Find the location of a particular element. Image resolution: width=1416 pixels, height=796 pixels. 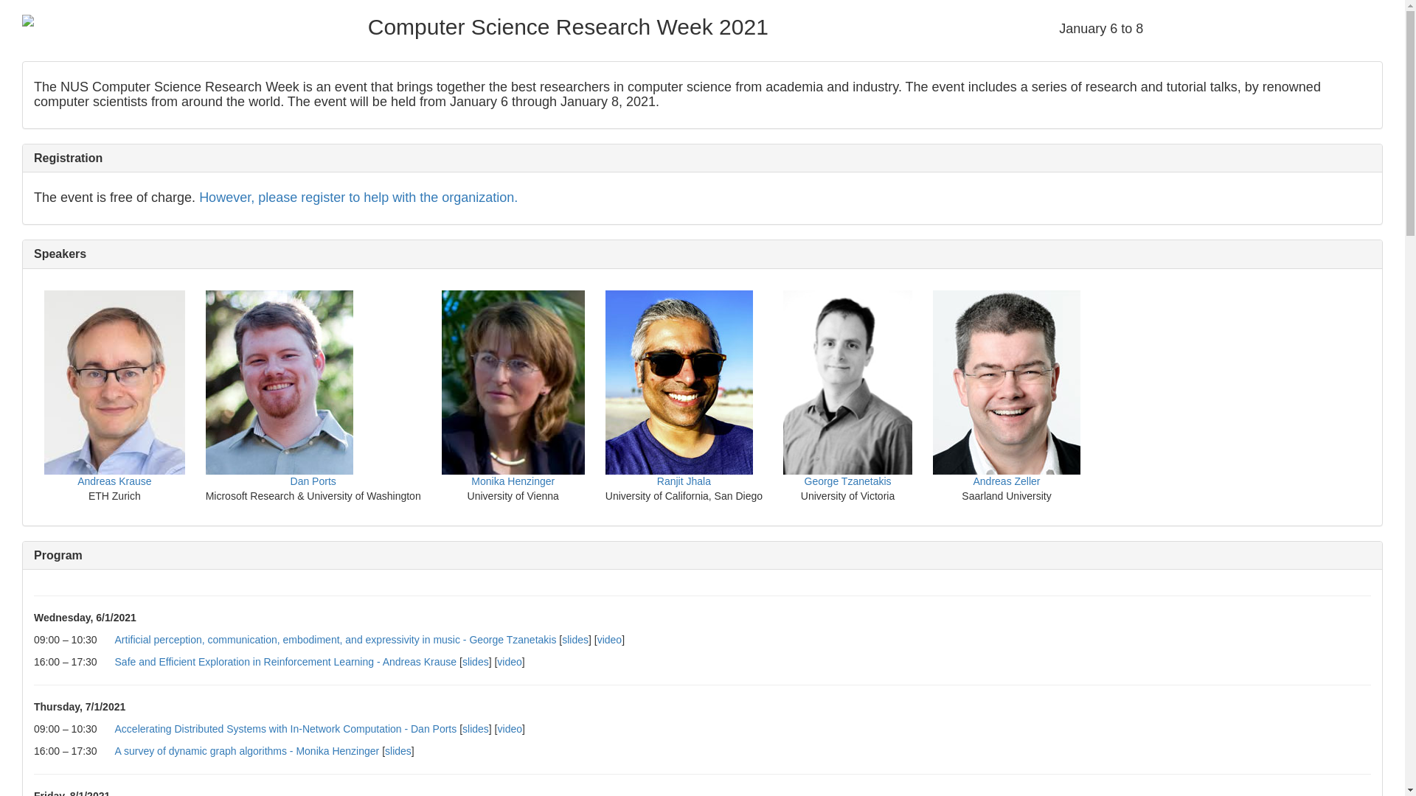

slides is located at coordinates (575, 639).